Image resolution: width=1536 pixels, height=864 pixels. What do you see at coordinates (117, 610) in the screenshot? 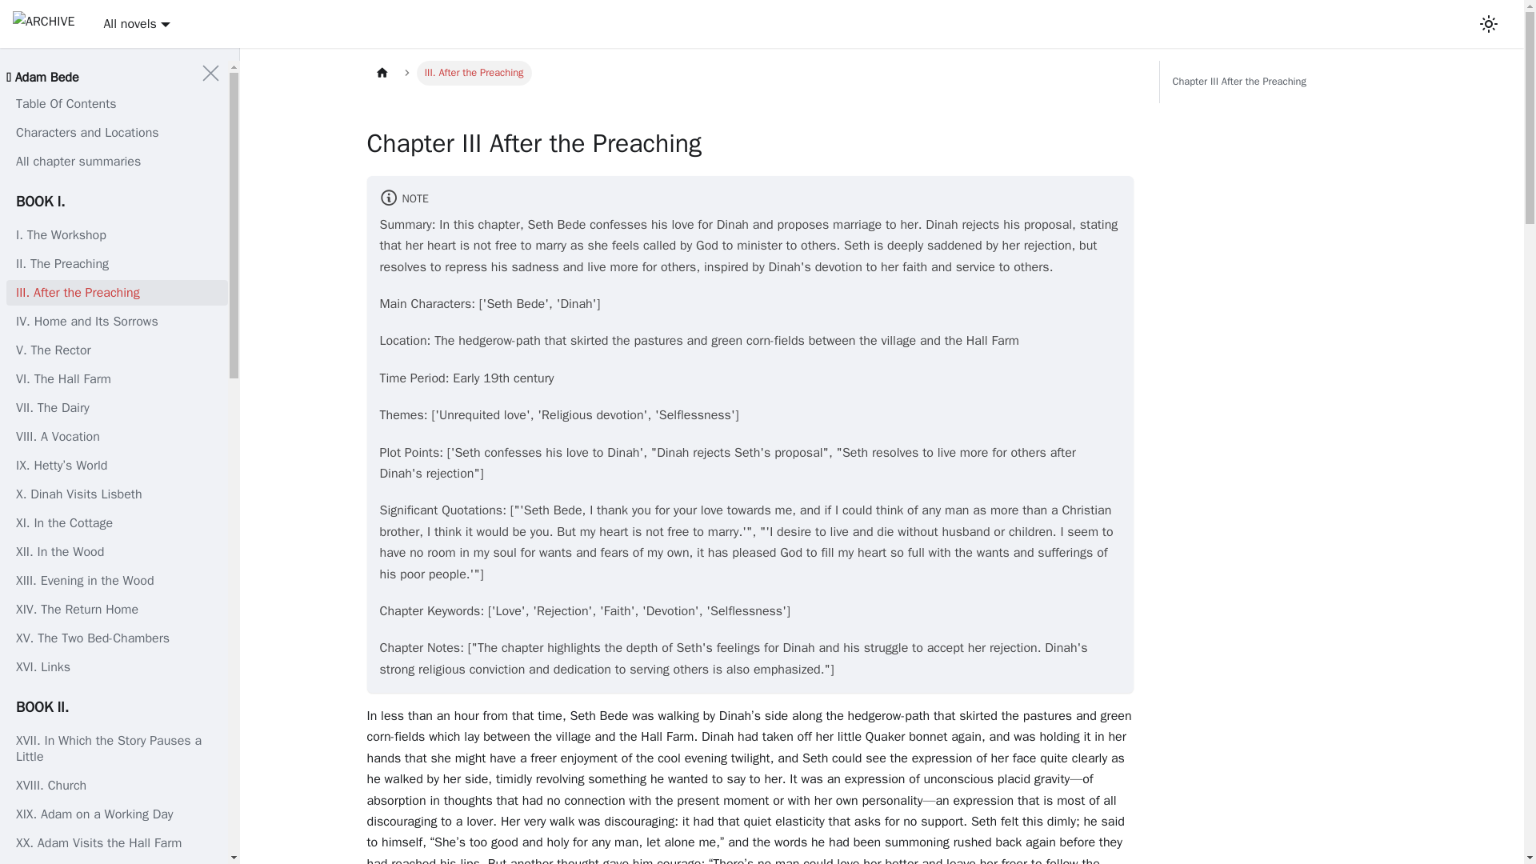
I see `XIV. The Return Home` at bounding box center [117, 610].